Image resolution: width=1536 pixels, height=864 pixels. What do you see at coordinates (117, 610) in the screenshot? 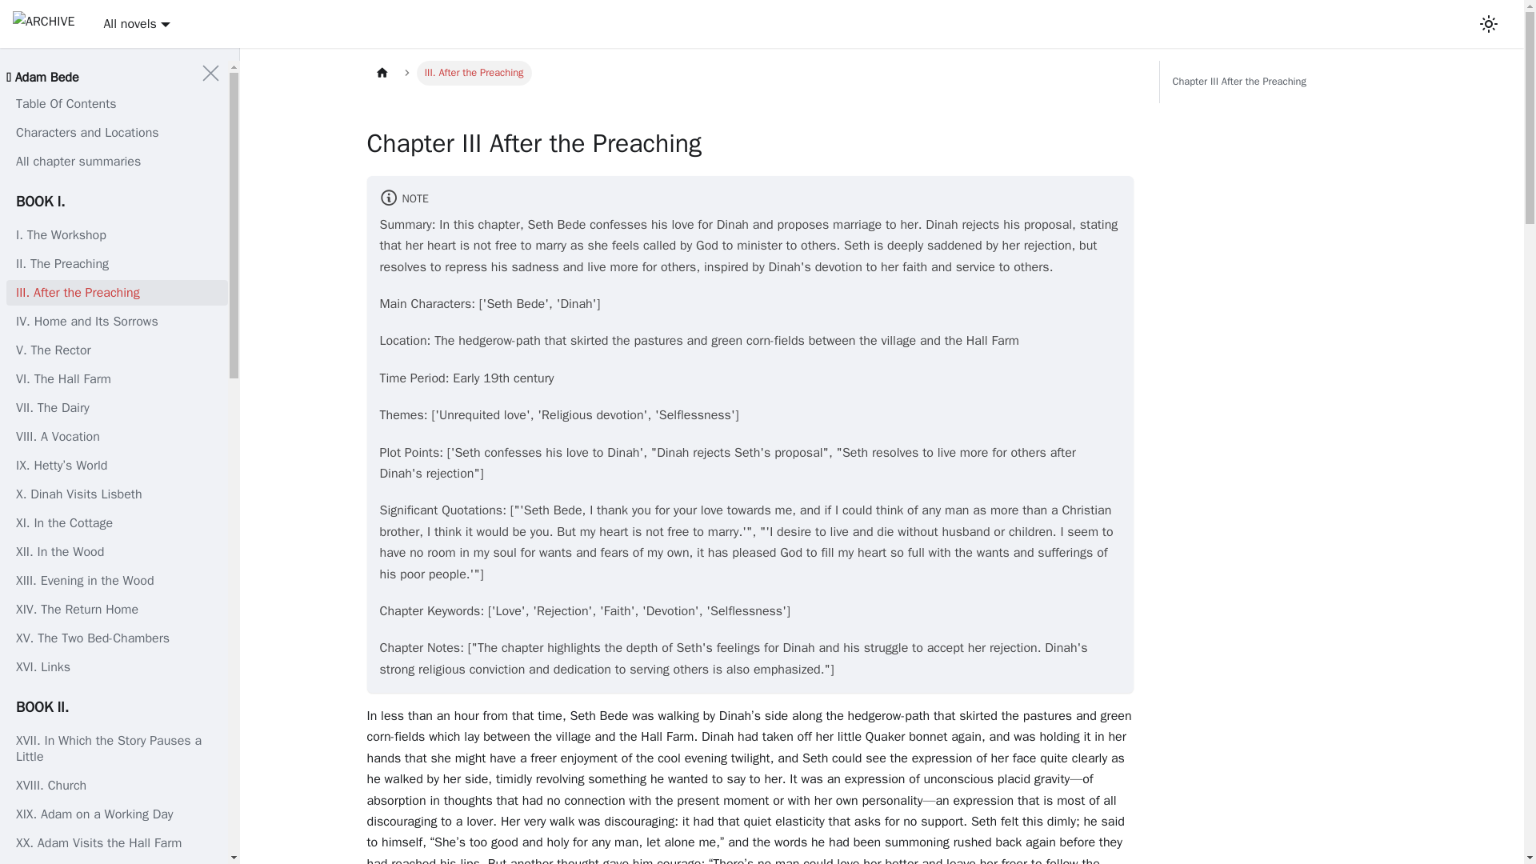
I see `XIV. The Return Home` at bounding box center [117, 610].